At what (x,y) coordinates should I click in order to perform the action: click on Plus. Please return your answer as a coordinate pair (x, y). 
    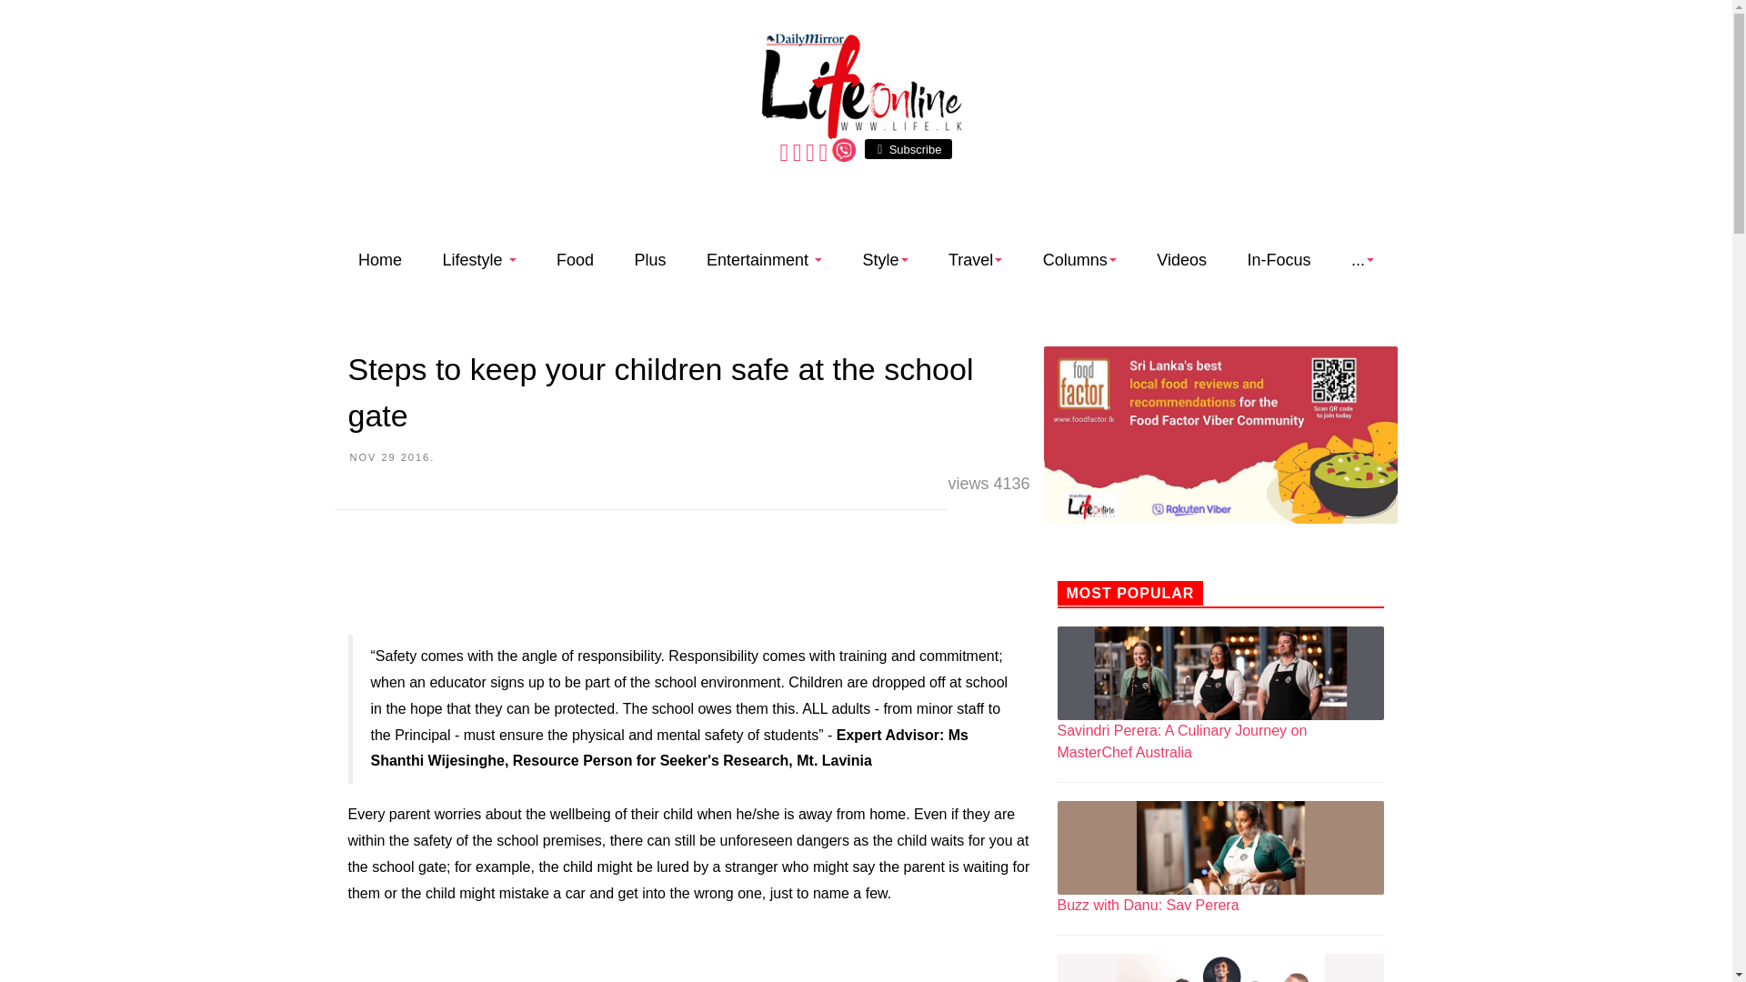
    Looking at the image, I should click on (651, 262).